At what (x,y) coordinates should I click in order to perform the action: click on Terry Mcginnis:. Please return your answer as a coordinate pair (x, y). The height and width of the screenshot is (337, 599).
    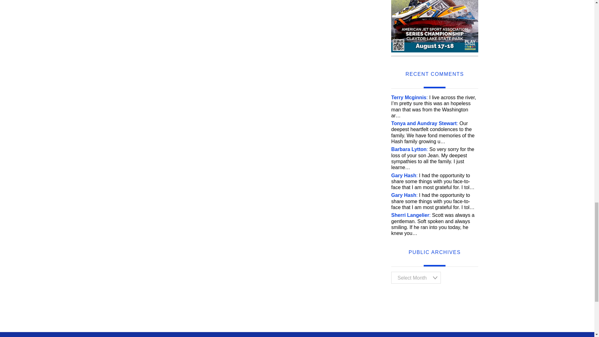
    Looking at the image, I should click on (409, 97).